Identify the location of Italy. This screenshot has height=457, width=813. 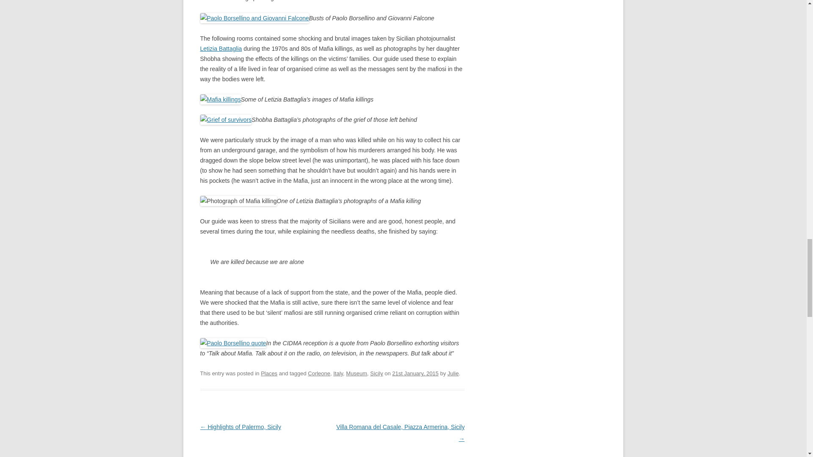
(338, 373).